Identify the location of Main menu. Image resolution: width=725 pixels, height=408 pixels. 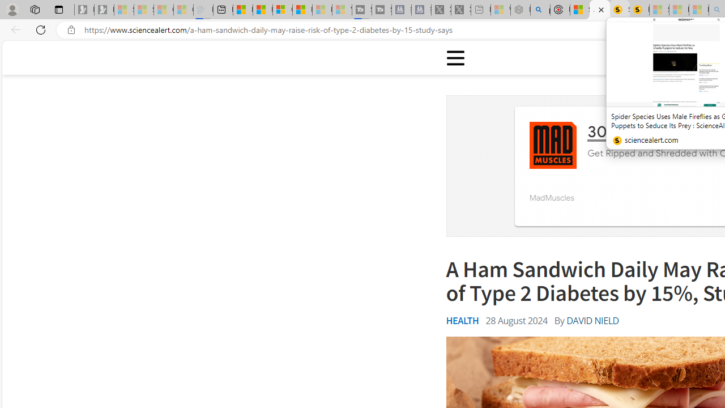
(456, 58).